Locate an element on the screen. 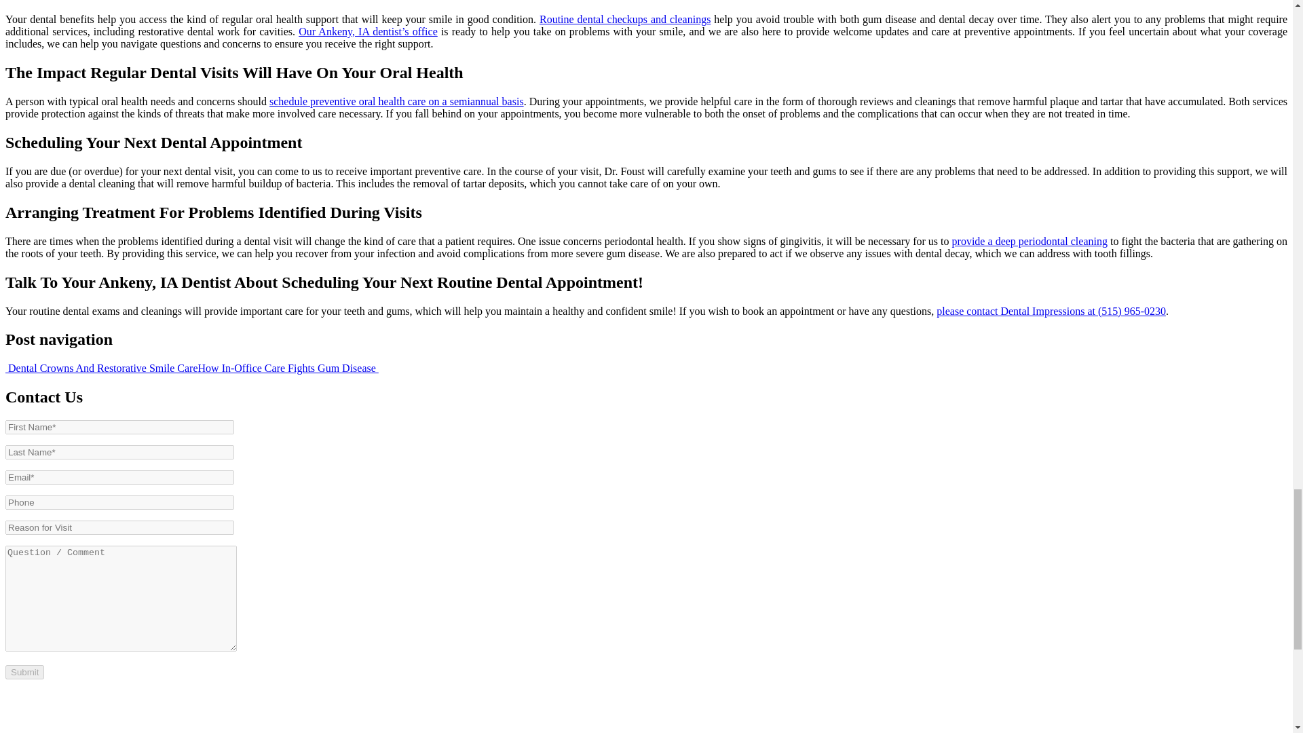 The width and height of the screenshot is (1303, 733).  Dental Crowns And Restorative Smile Care is located at coordinates (101, 368).